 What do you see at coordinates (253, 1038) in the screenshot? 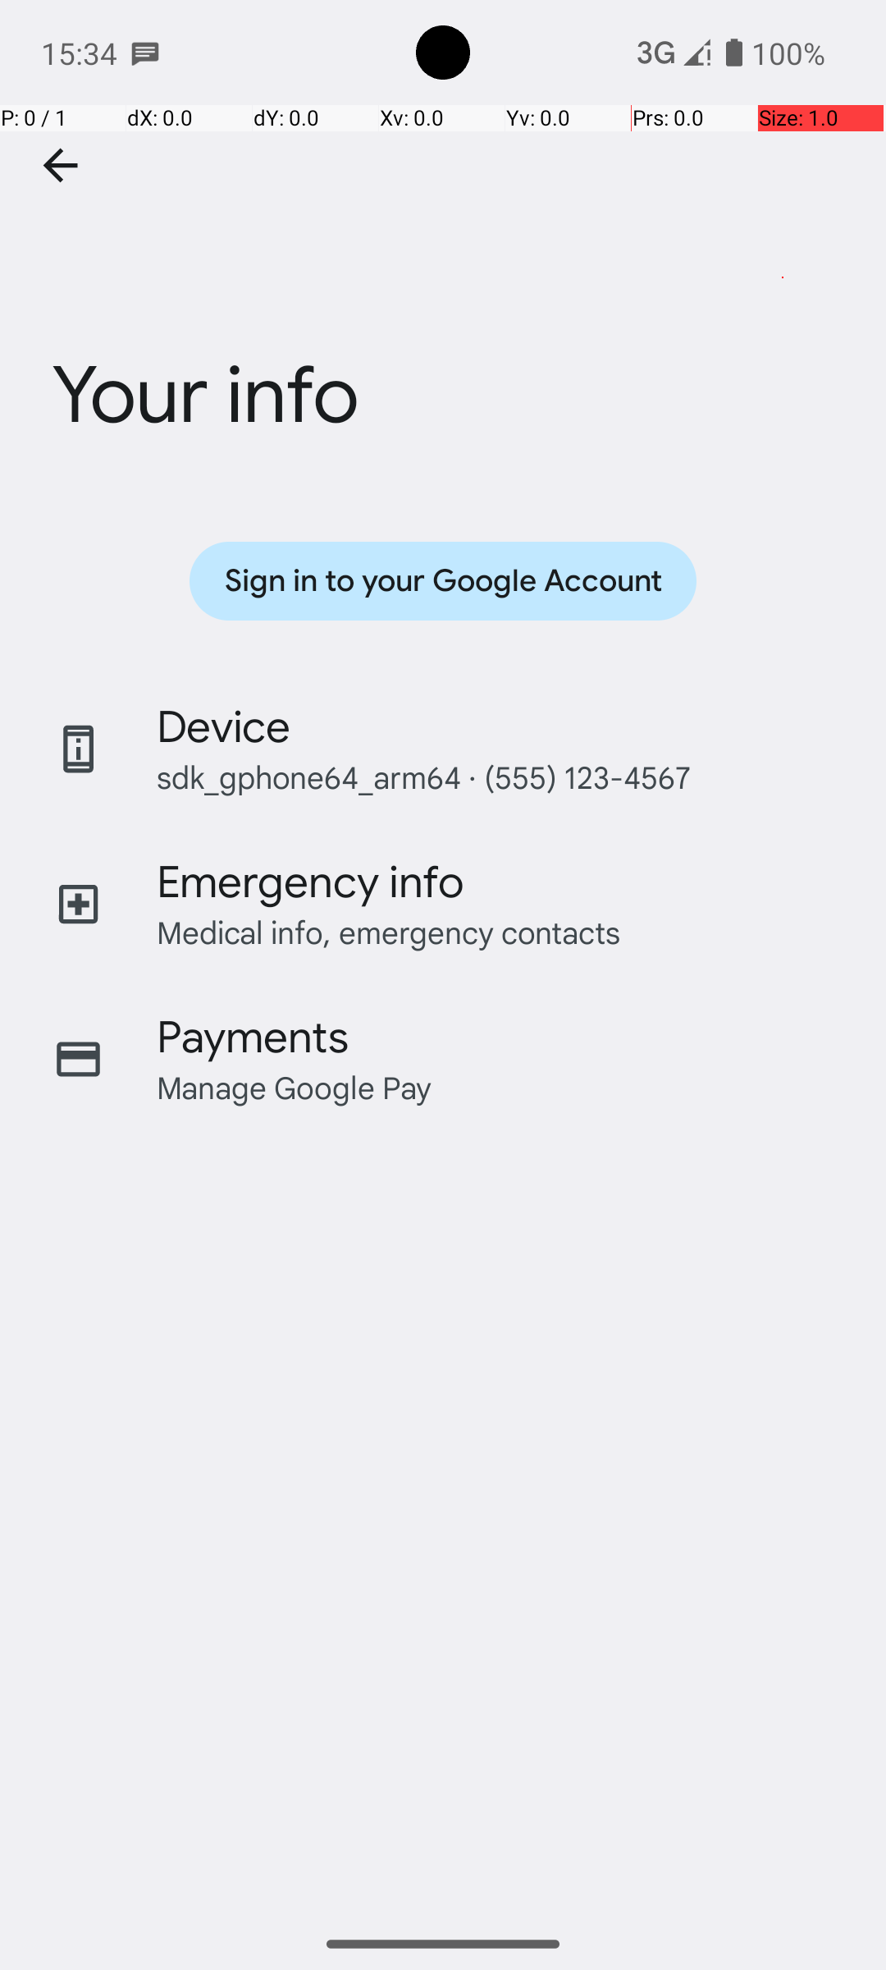
I see `Payments` at bounding box center [253, 1038].